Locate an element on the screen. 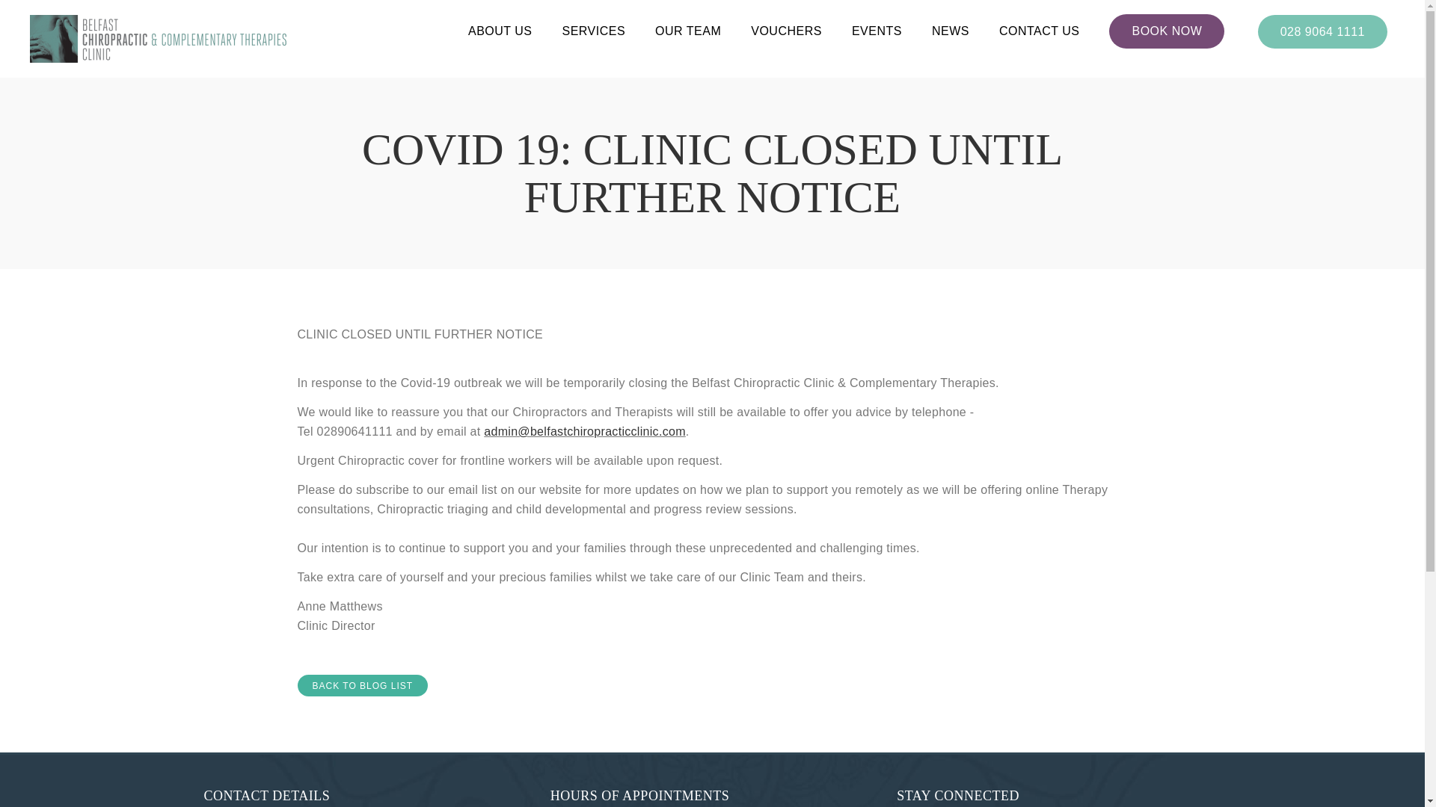  SERVICES is located at coordinates (592, 31).